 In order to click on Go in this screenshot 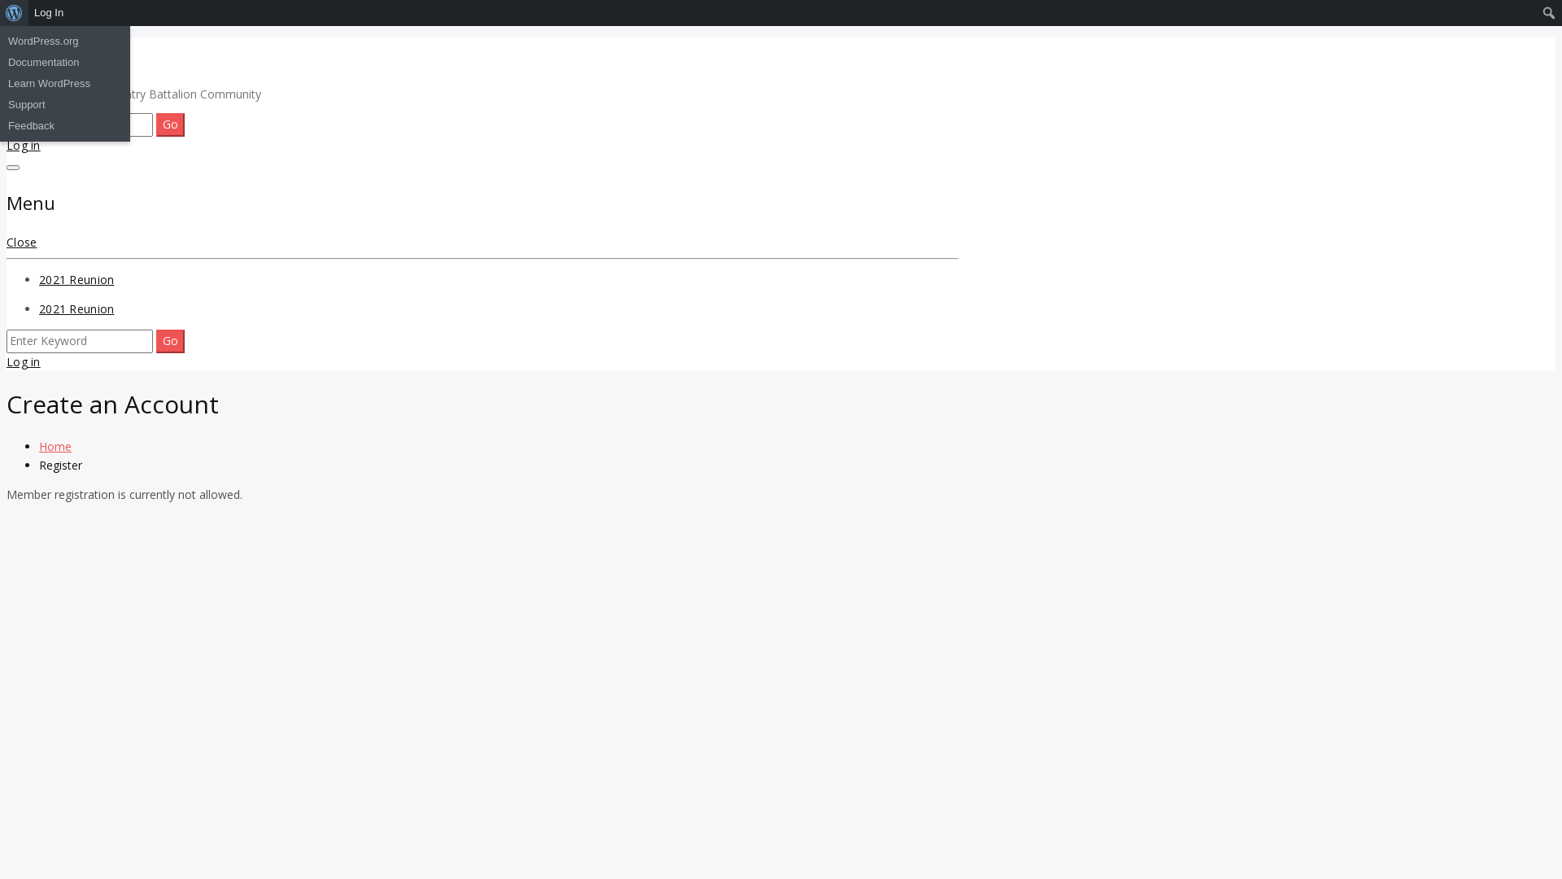, I will do `click(171, 341)`.